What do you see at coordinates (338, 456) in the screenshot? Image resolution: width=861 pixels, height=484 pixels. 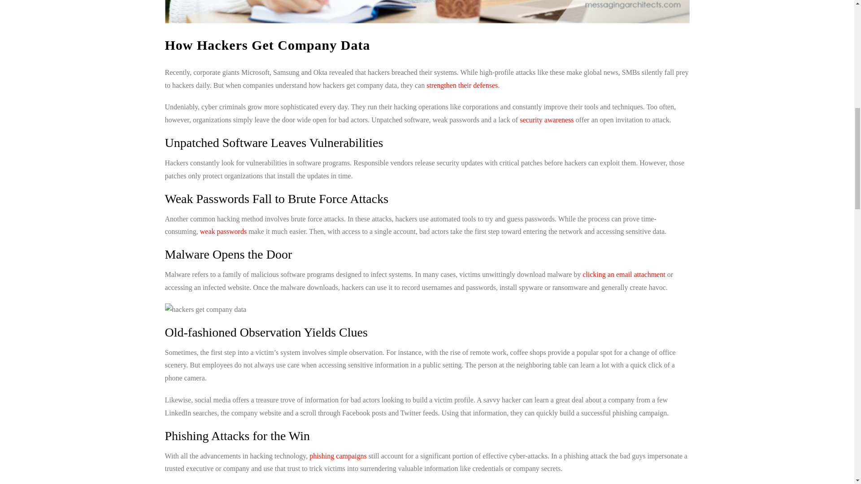 I see `phishing campaigns` at bounding box center [338, 456].